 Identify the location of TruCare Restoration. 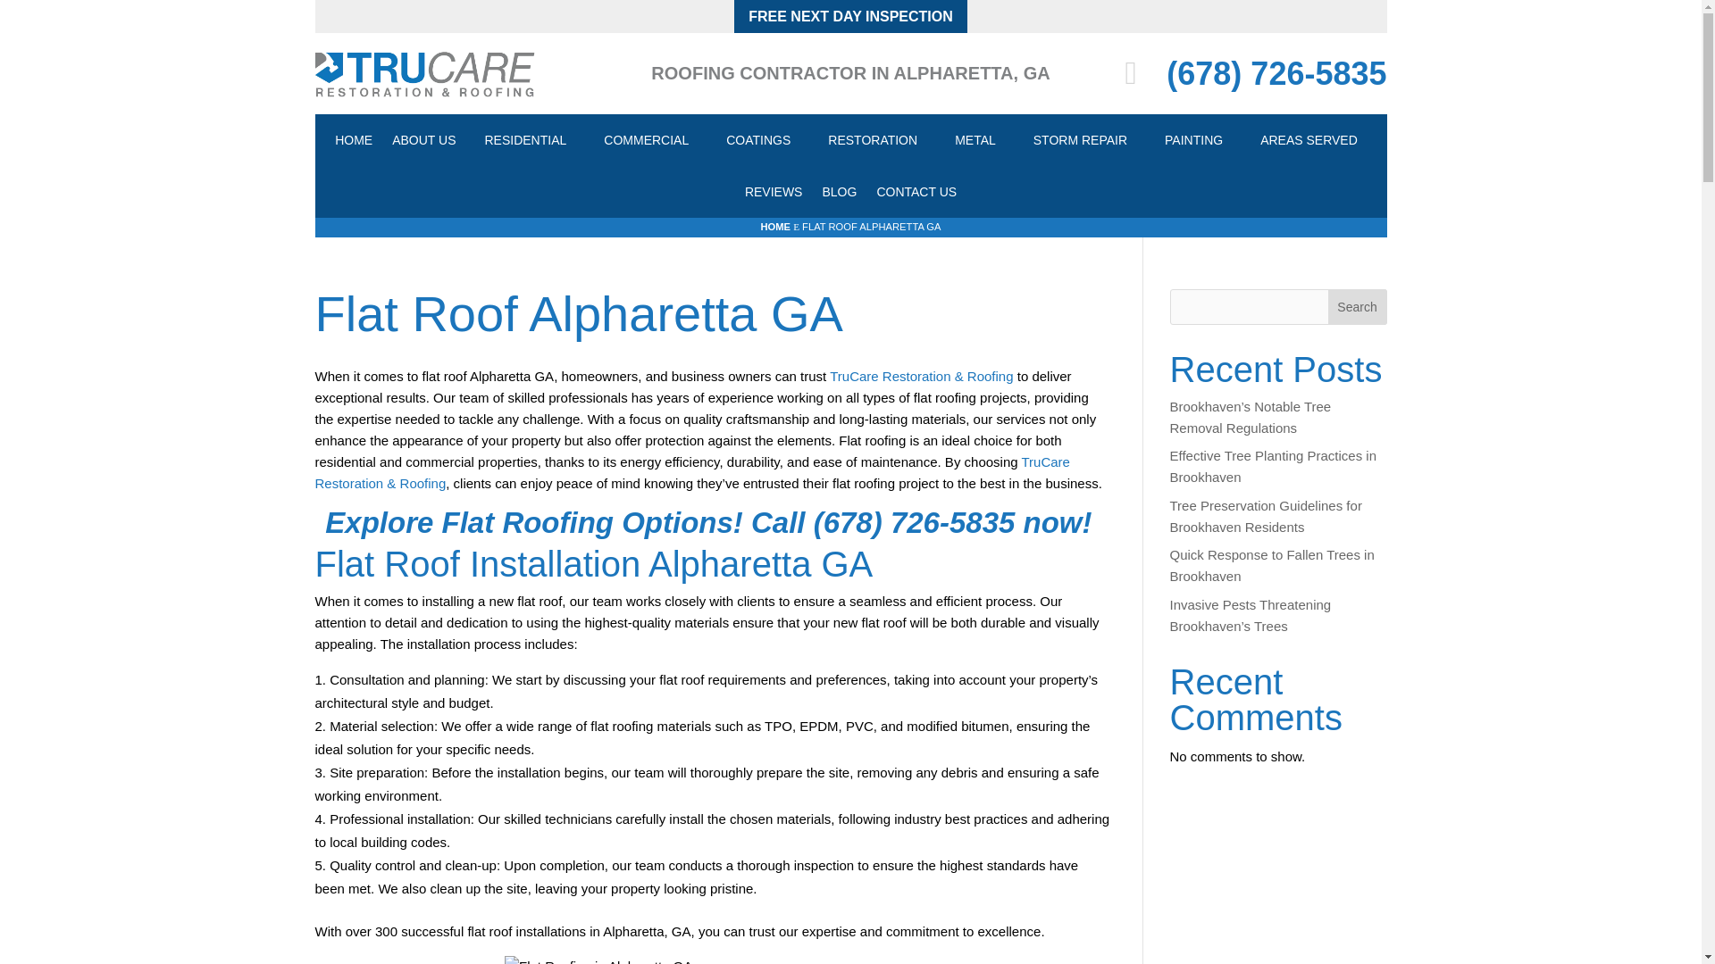
(425, 73).